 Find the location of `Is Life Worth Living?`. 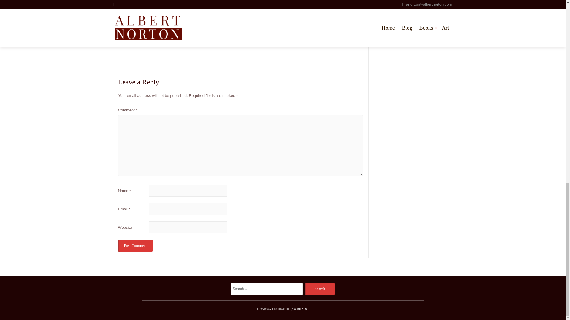

Is Life Worth Living? is located at coordinates (346, 34).